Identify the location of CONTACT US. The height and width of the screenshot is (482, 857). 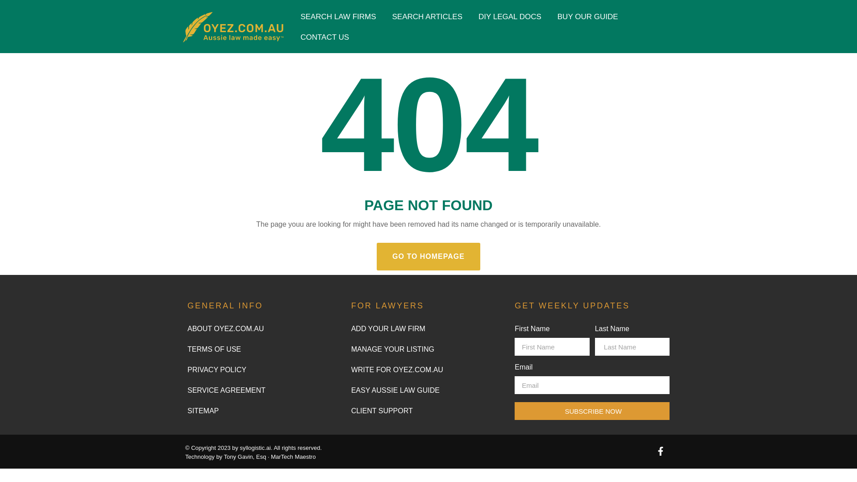
(324, 37).